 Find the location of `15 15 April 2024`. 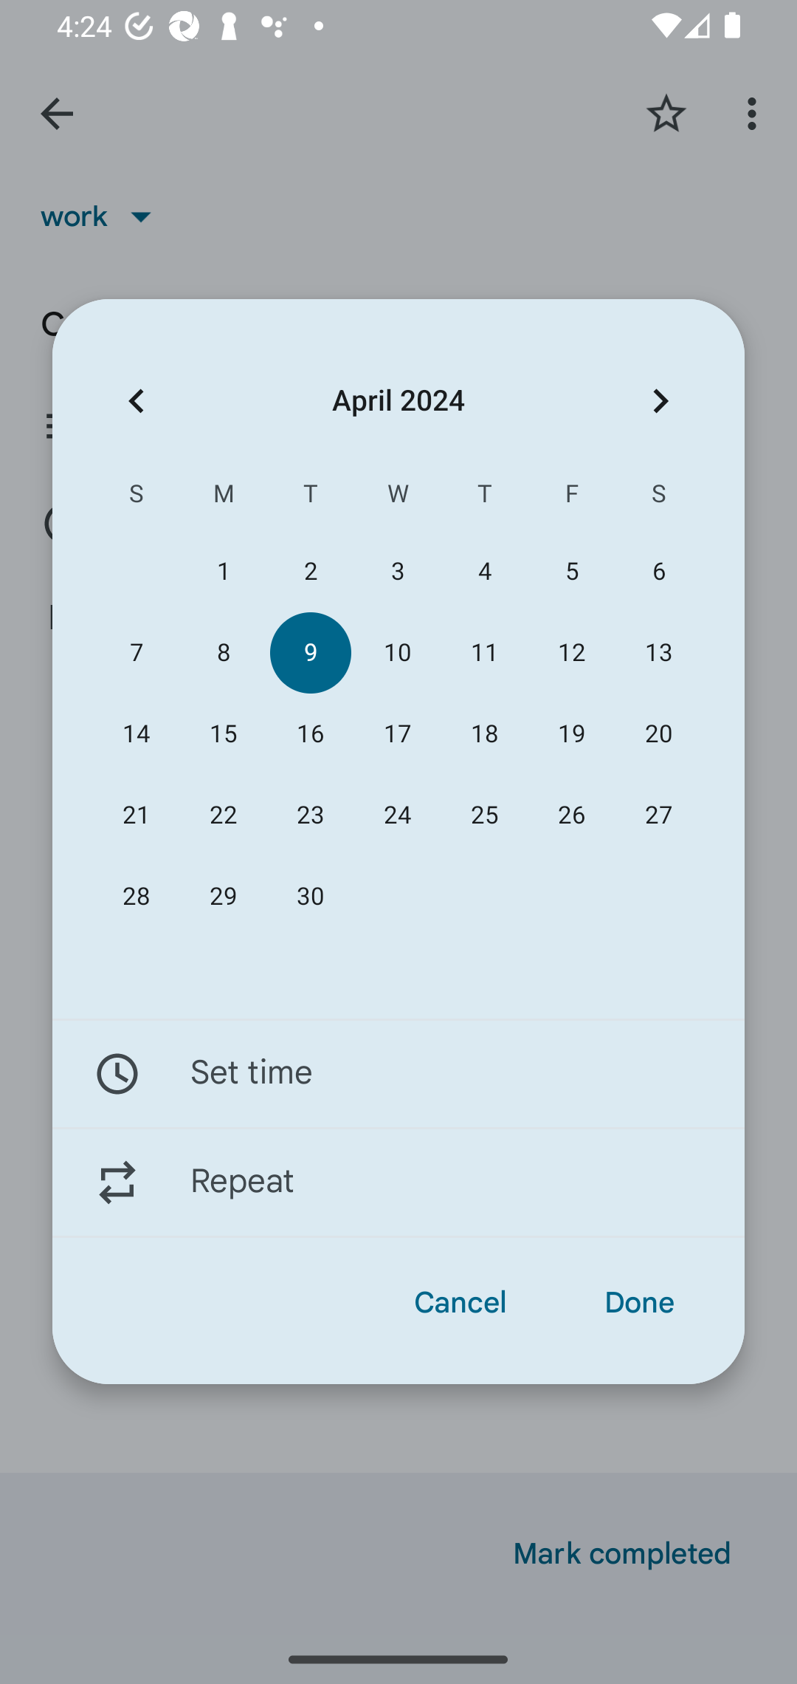

15 15 April 2024 is located at coordinates (223, 734).